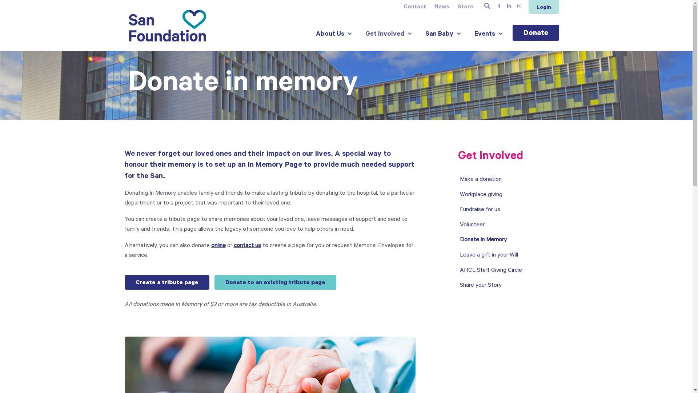  I want to click on Create a tribute page, so click(167, 282).